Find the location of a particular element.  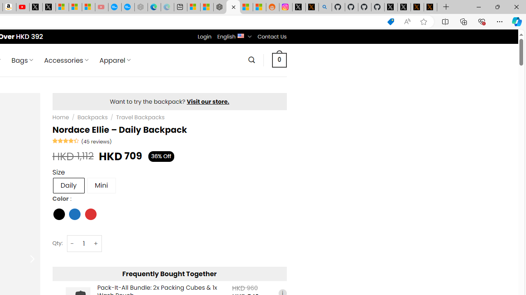

github - Search is located at coordinates (325, 7).